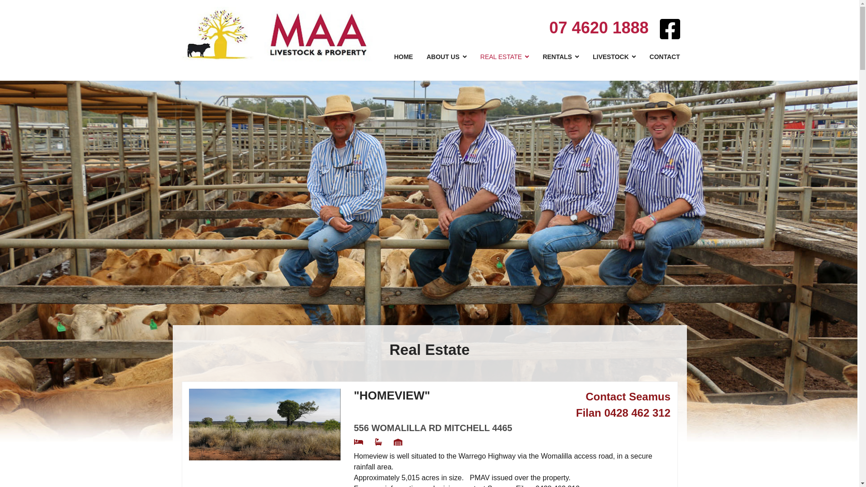 Image resolution: width=866 pixels, height=487 pixels. What do you see at coordinates (404, 57) in the screenshot?
I see `HOME` at bounding box center [404, 57].